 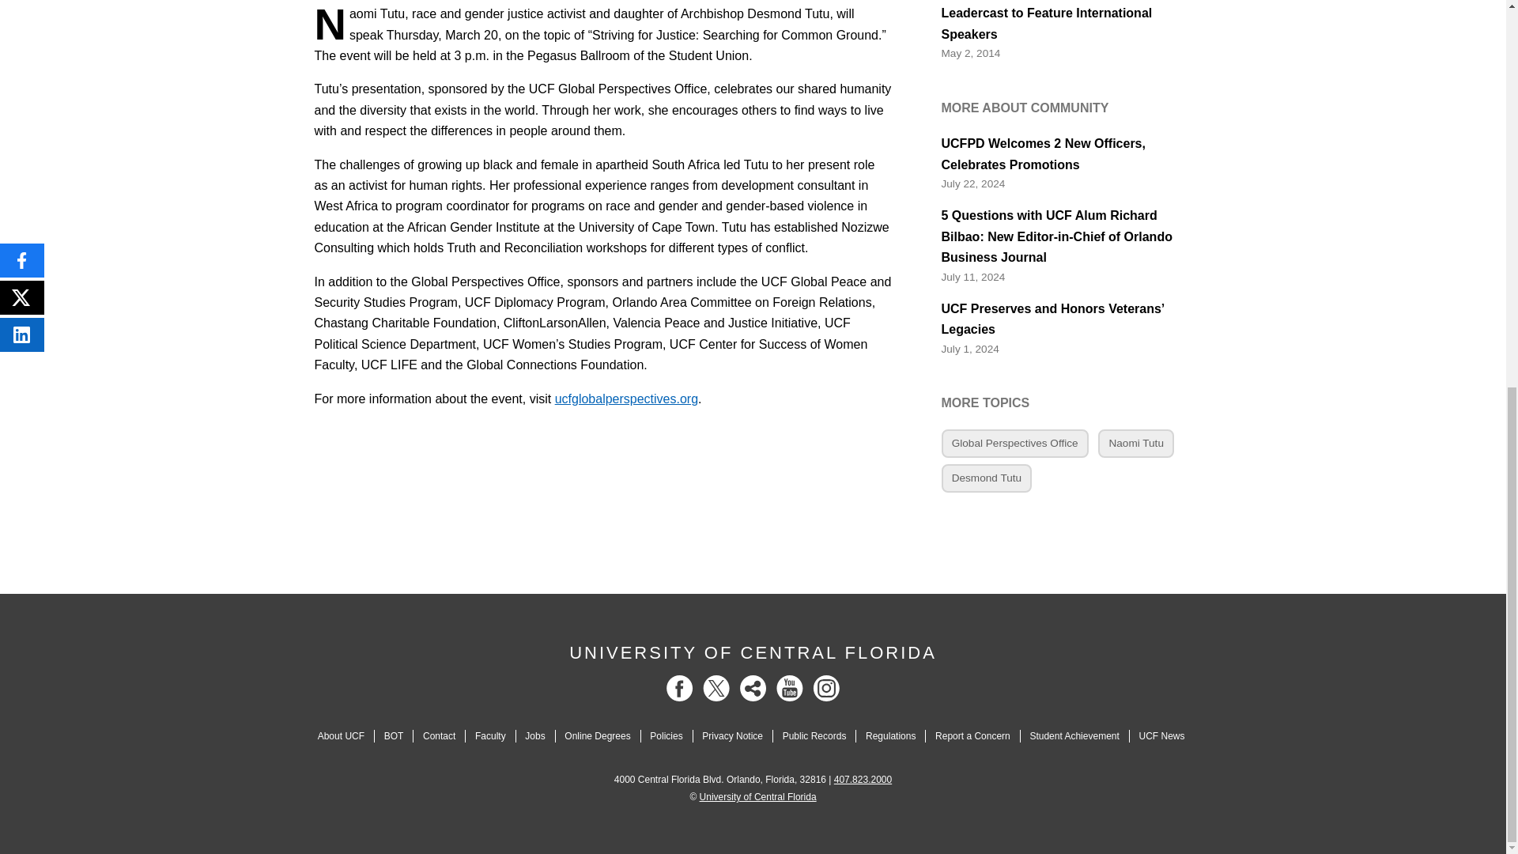 I want to click on Desmond Tutu, so click(x=987, y=478).